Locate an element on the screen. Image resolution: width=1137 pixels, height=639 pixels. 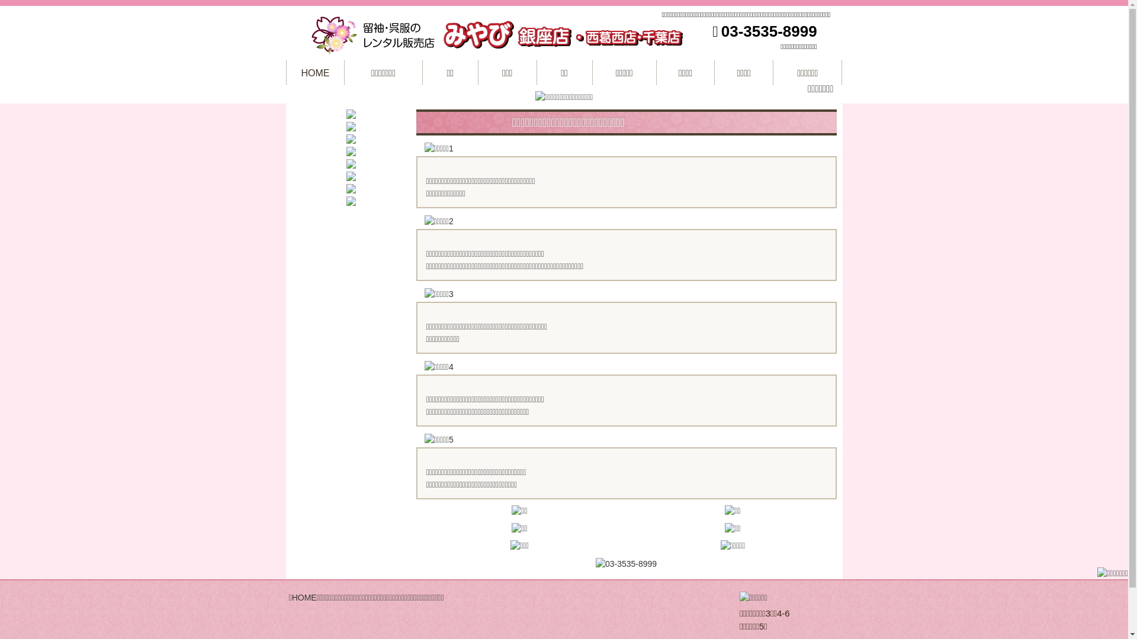
03-3535-8999 is located at coordinates (769, 31).